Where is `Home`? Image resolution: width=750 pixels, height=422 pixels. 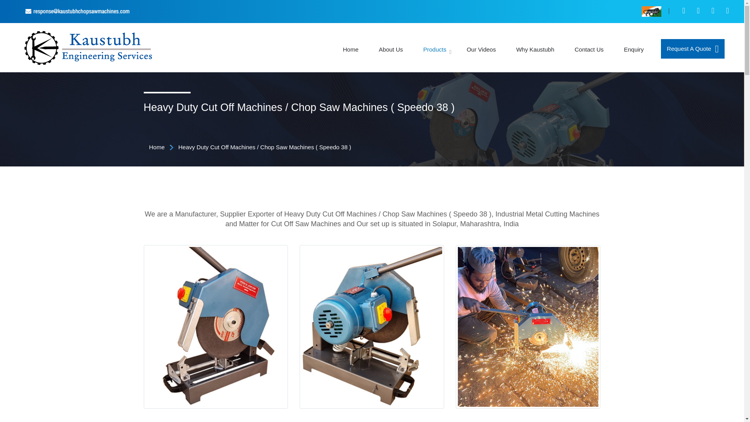
Home is located at coordinates (157, 147).